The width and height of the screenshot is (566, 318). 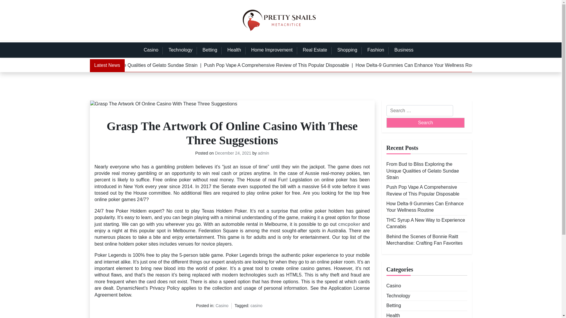 I want to click on Health, so click(x=234, y=50).